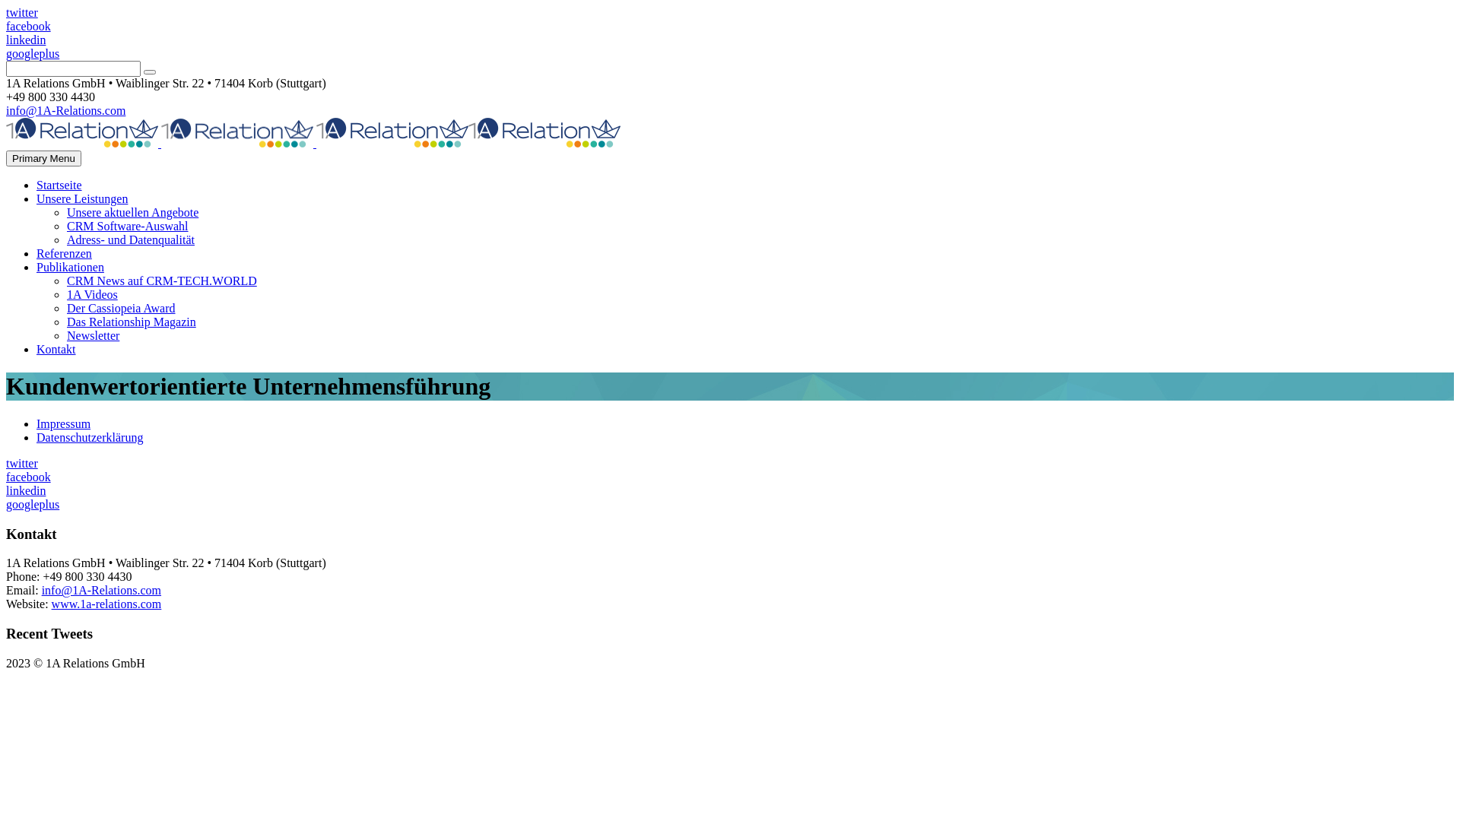 This screenshot has height=821, width=1460. What do you see at coordinates (26, 40) in the screenshot?
I see `linkedin` at bounding box center [26, 40].